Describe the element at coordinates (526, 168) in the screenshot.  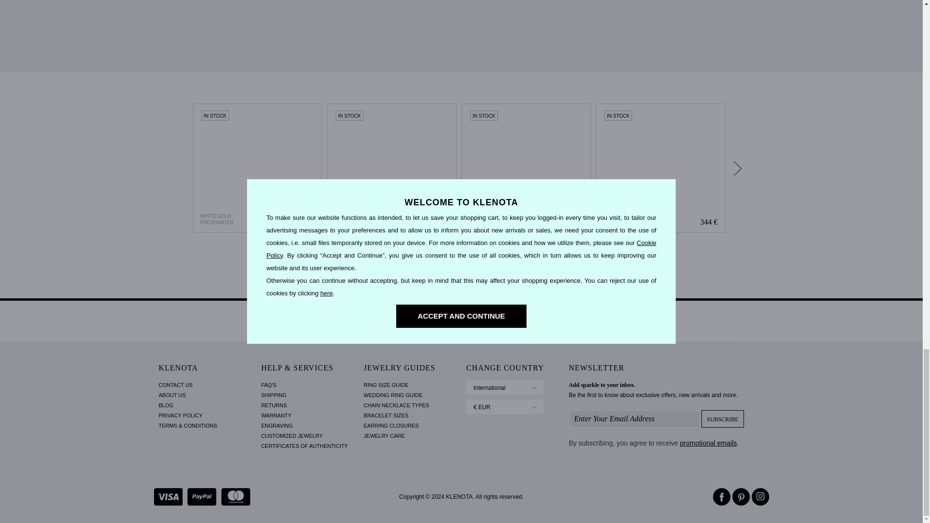
I see `Pearl Bracelet in Rose Gold` at that location.